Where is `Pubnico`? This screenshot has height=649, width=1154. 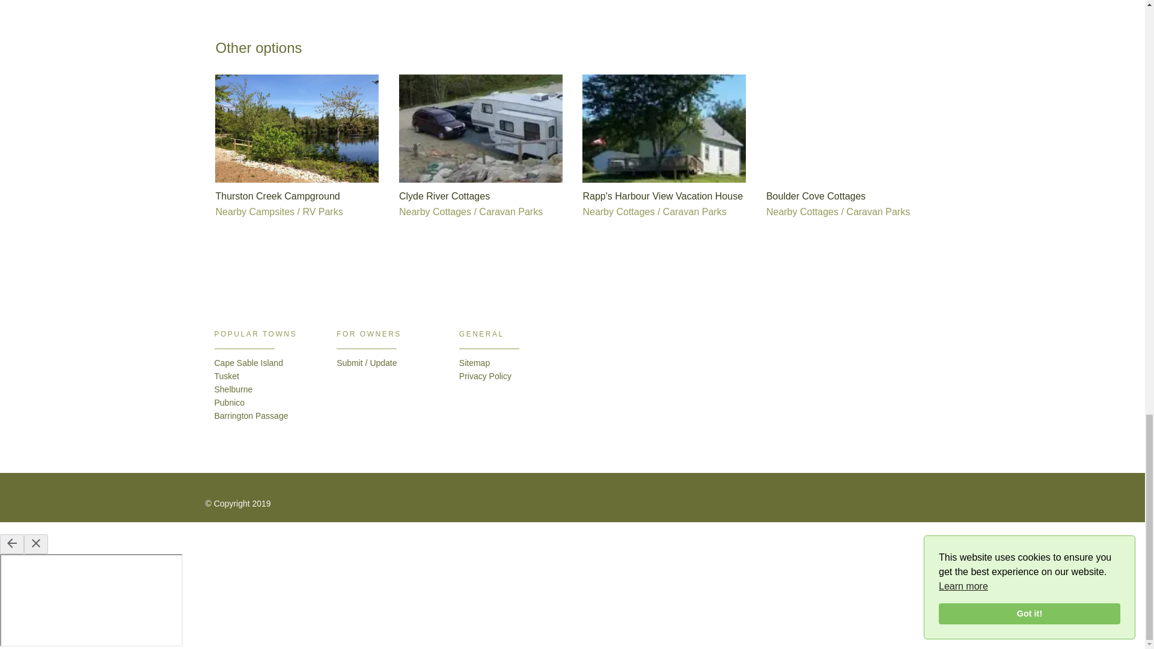 Pubnico is located at coordinates (229, 403).